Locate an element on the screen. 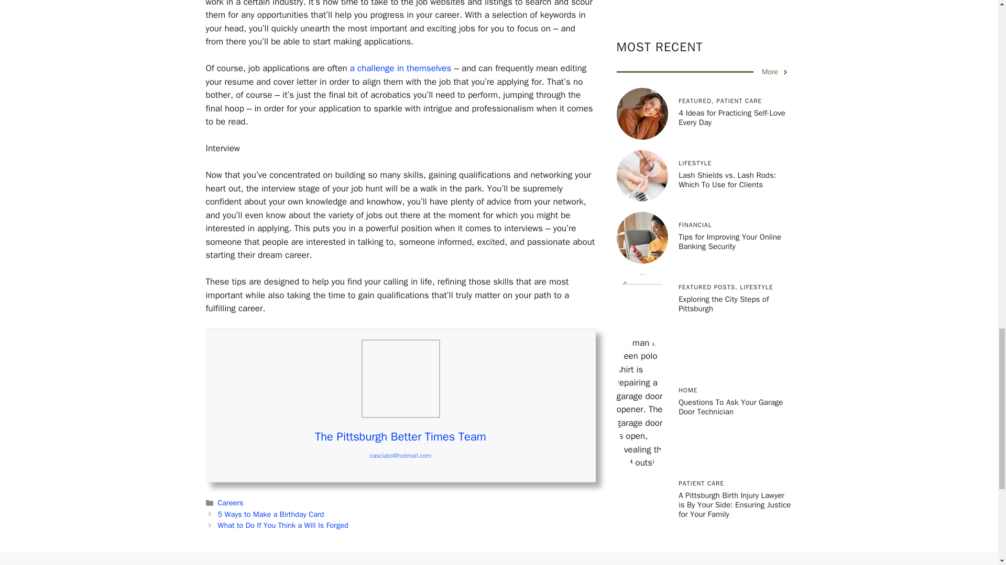  5 Ways to Make a Birthday Card is located at coordinates (271, 514).